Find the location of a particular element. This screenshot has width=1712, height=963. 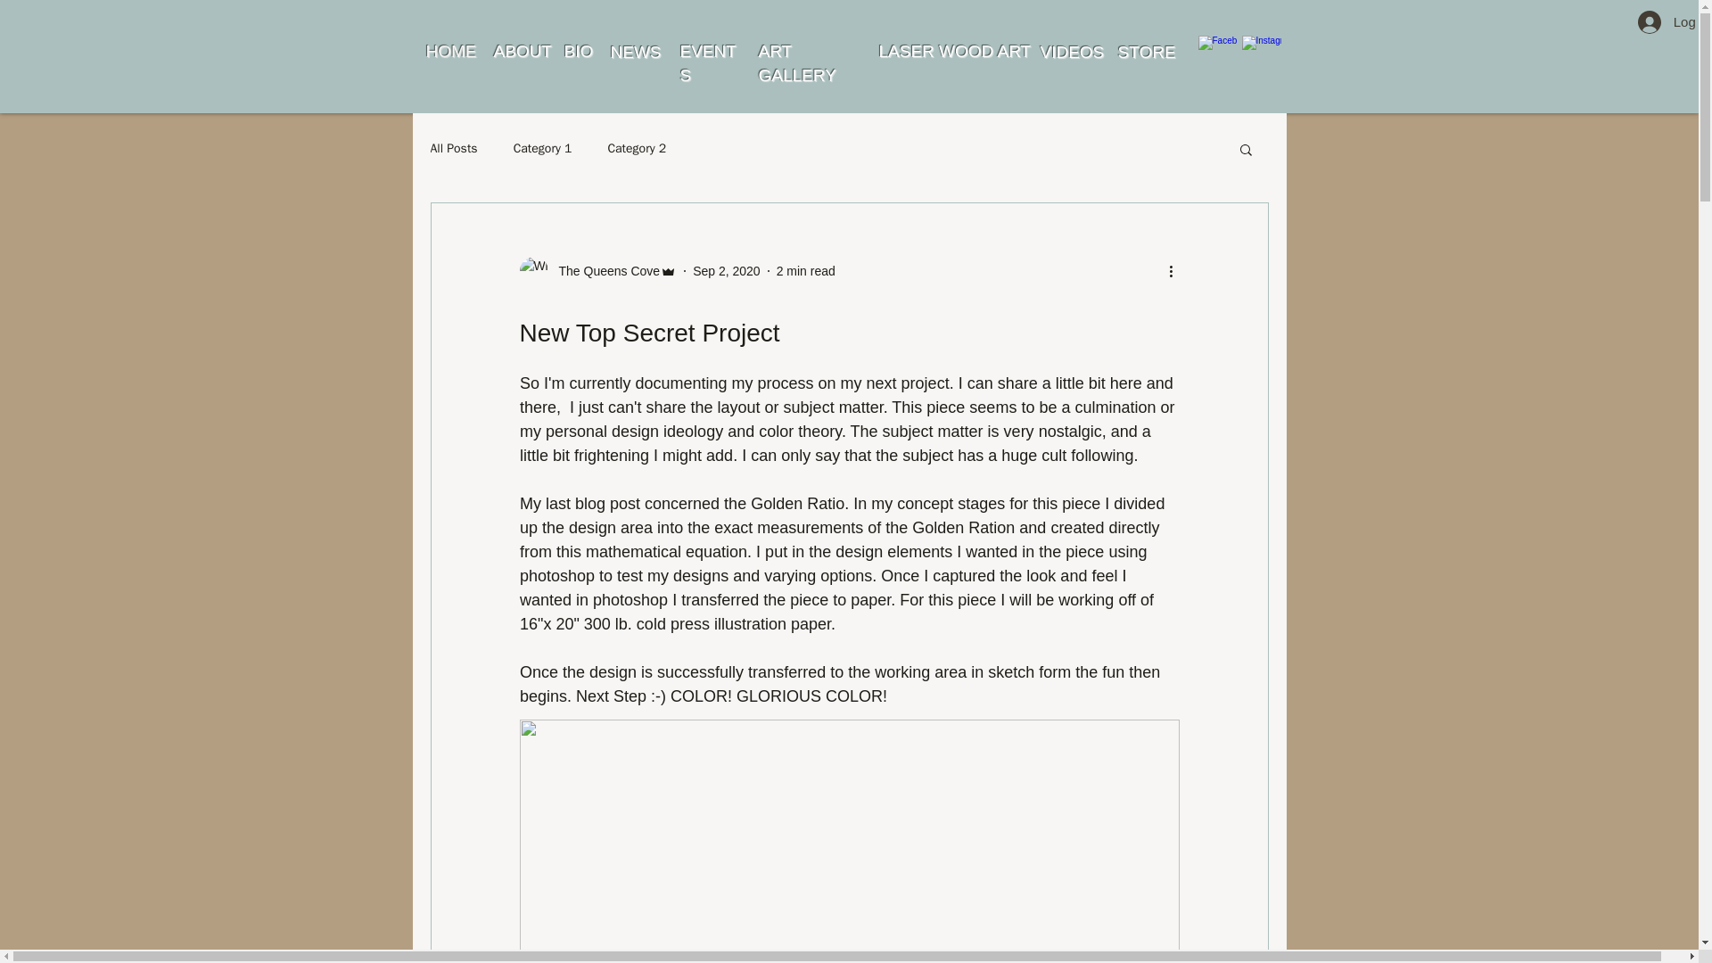

VIDEOS is located at coordinates (1072, 52).